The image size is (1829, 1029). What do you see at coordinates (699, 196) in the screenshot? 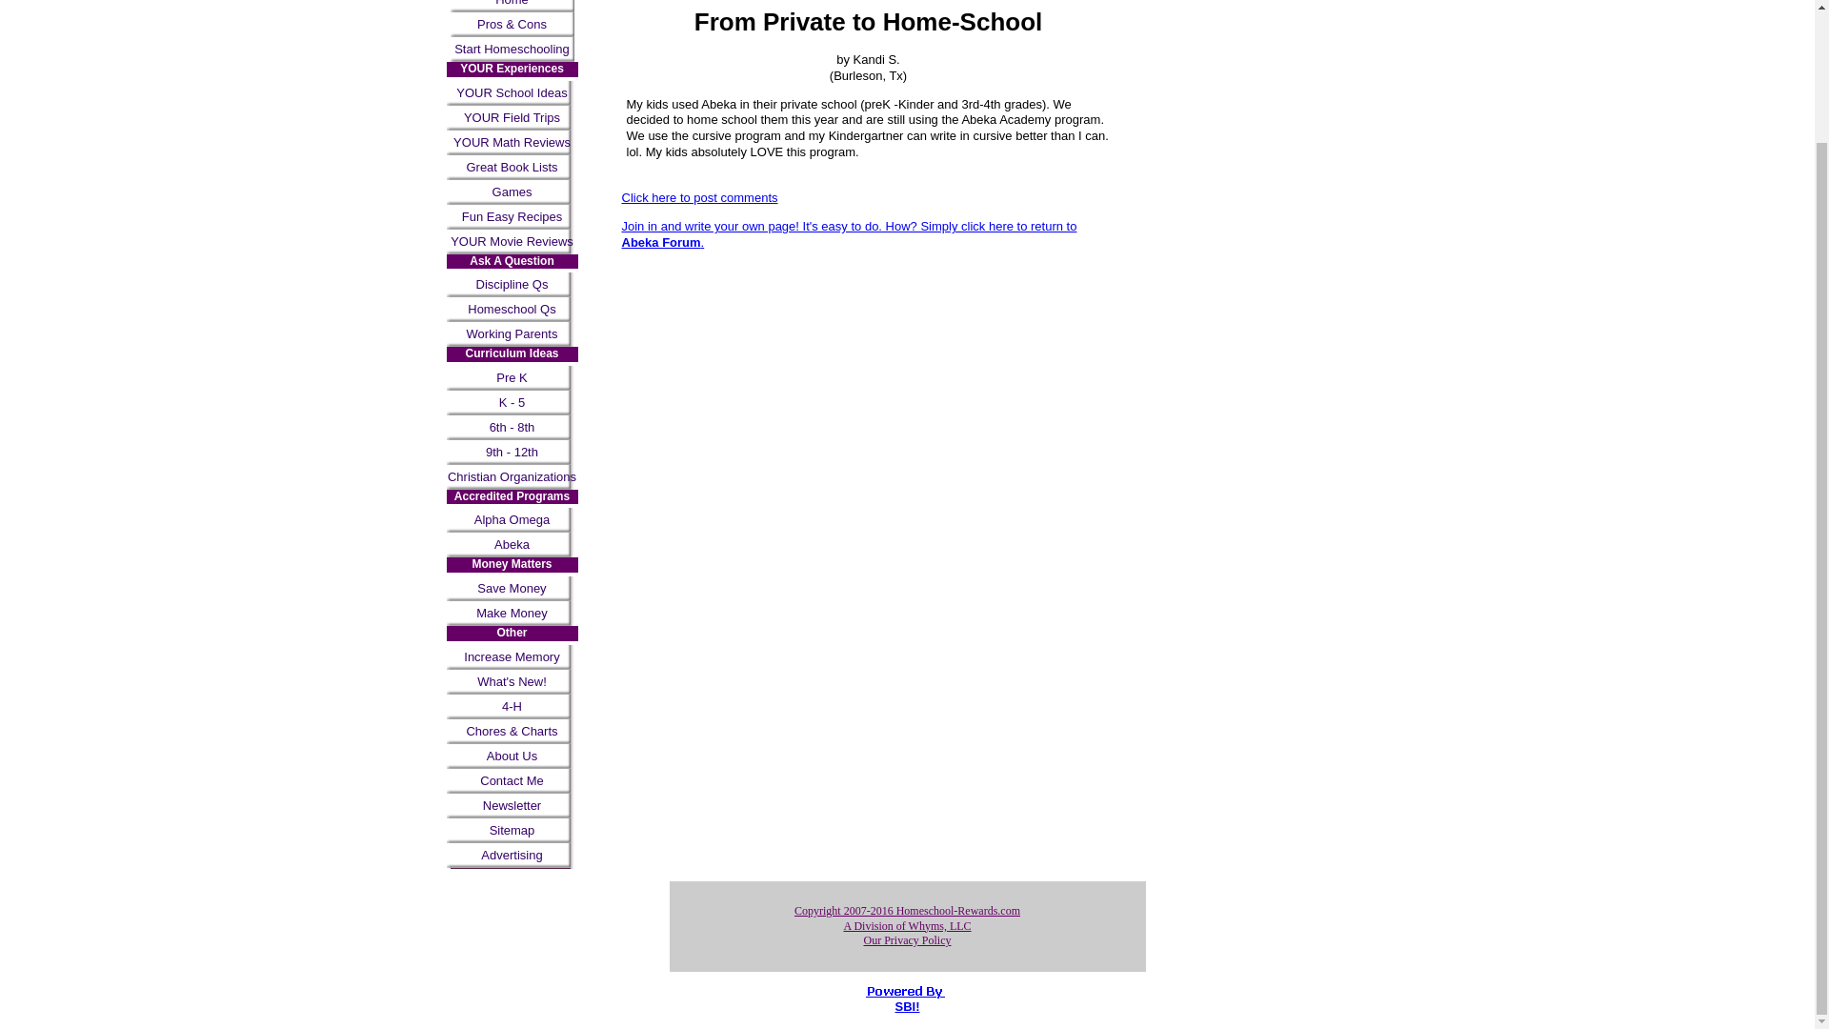
I see `Click here to post comments` at bounding box center [699, 196].